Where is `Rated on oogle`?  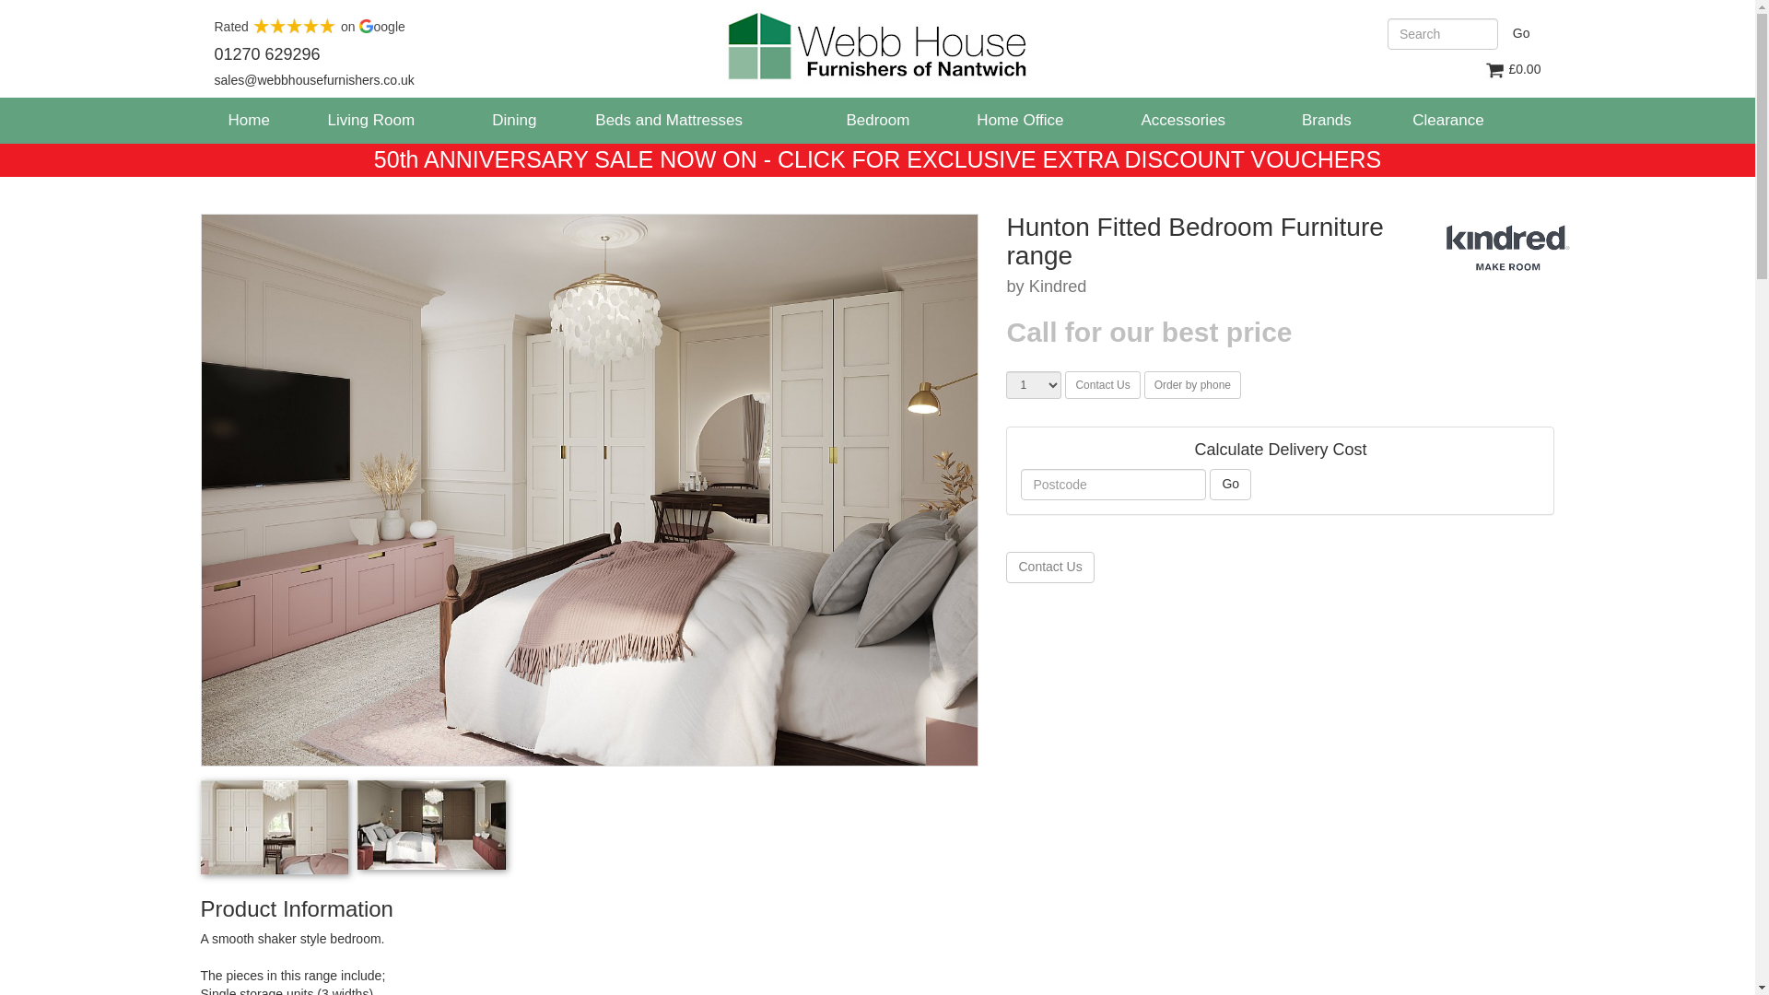
Rated on oogle is located at coordinates (310, 26).